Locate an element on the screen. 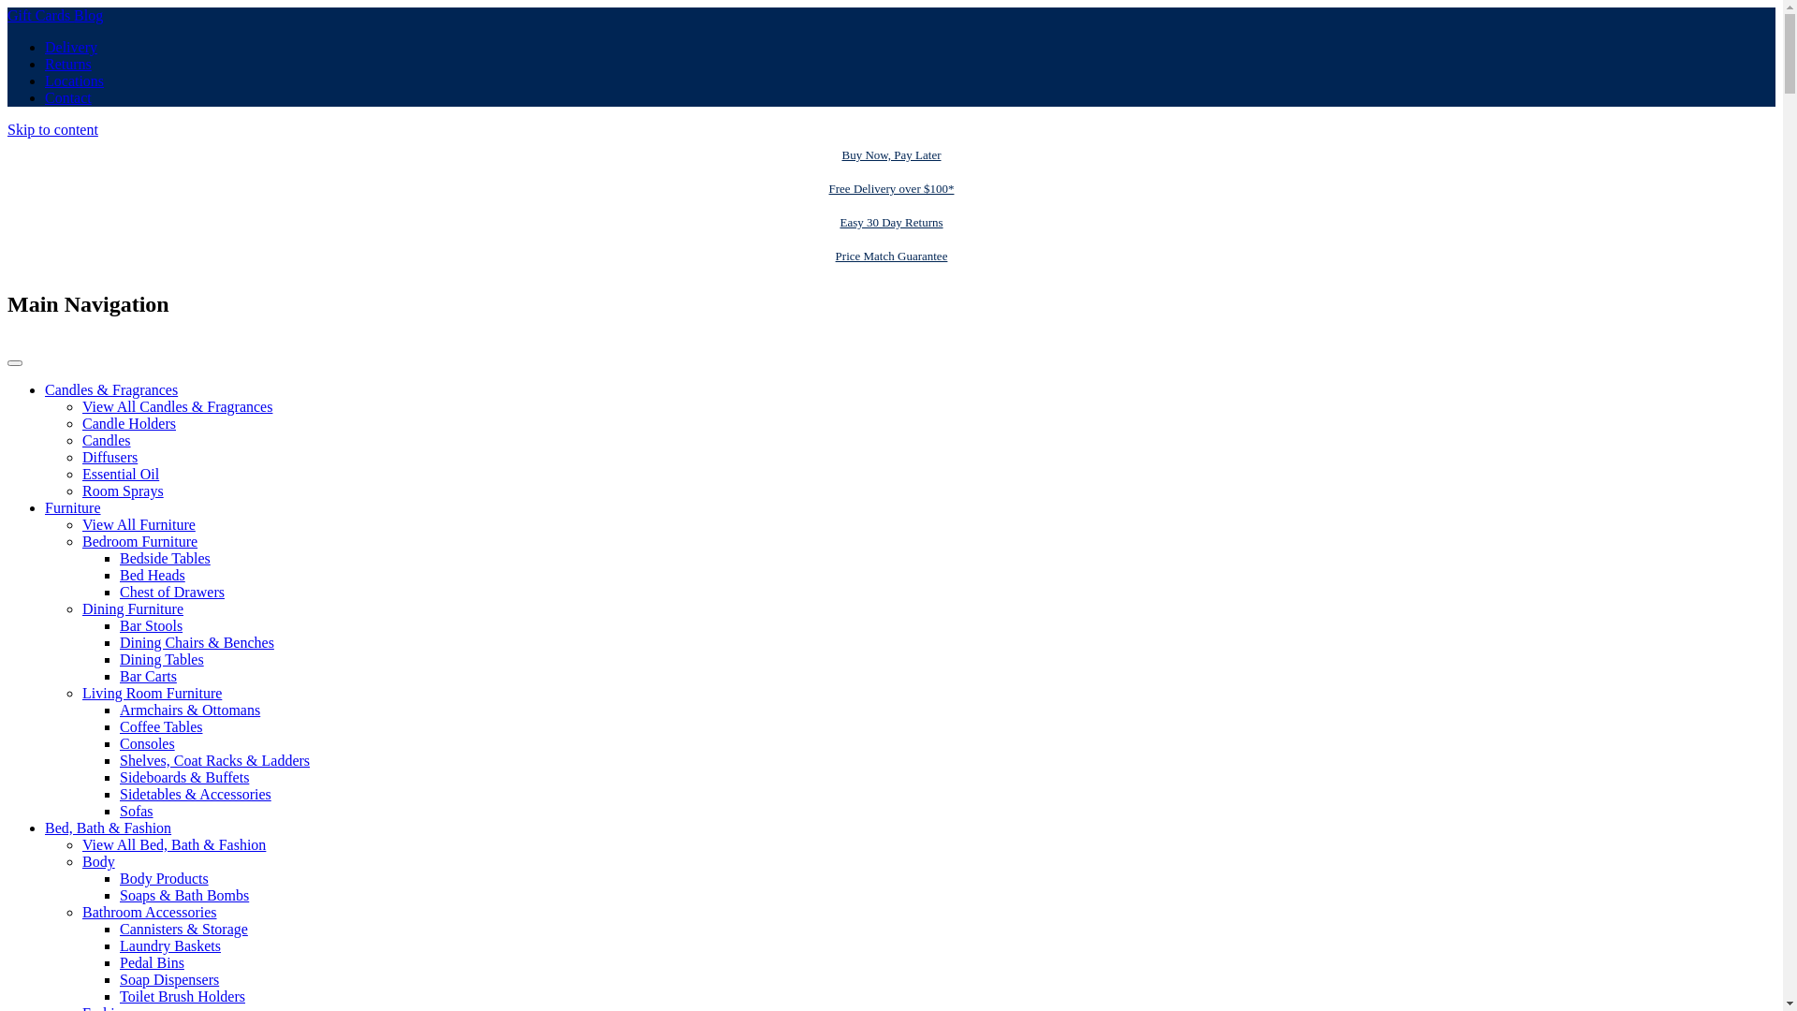 The height and width of the screenshot is (1011, 1797). Consoles is located at coordinates (148, 743).